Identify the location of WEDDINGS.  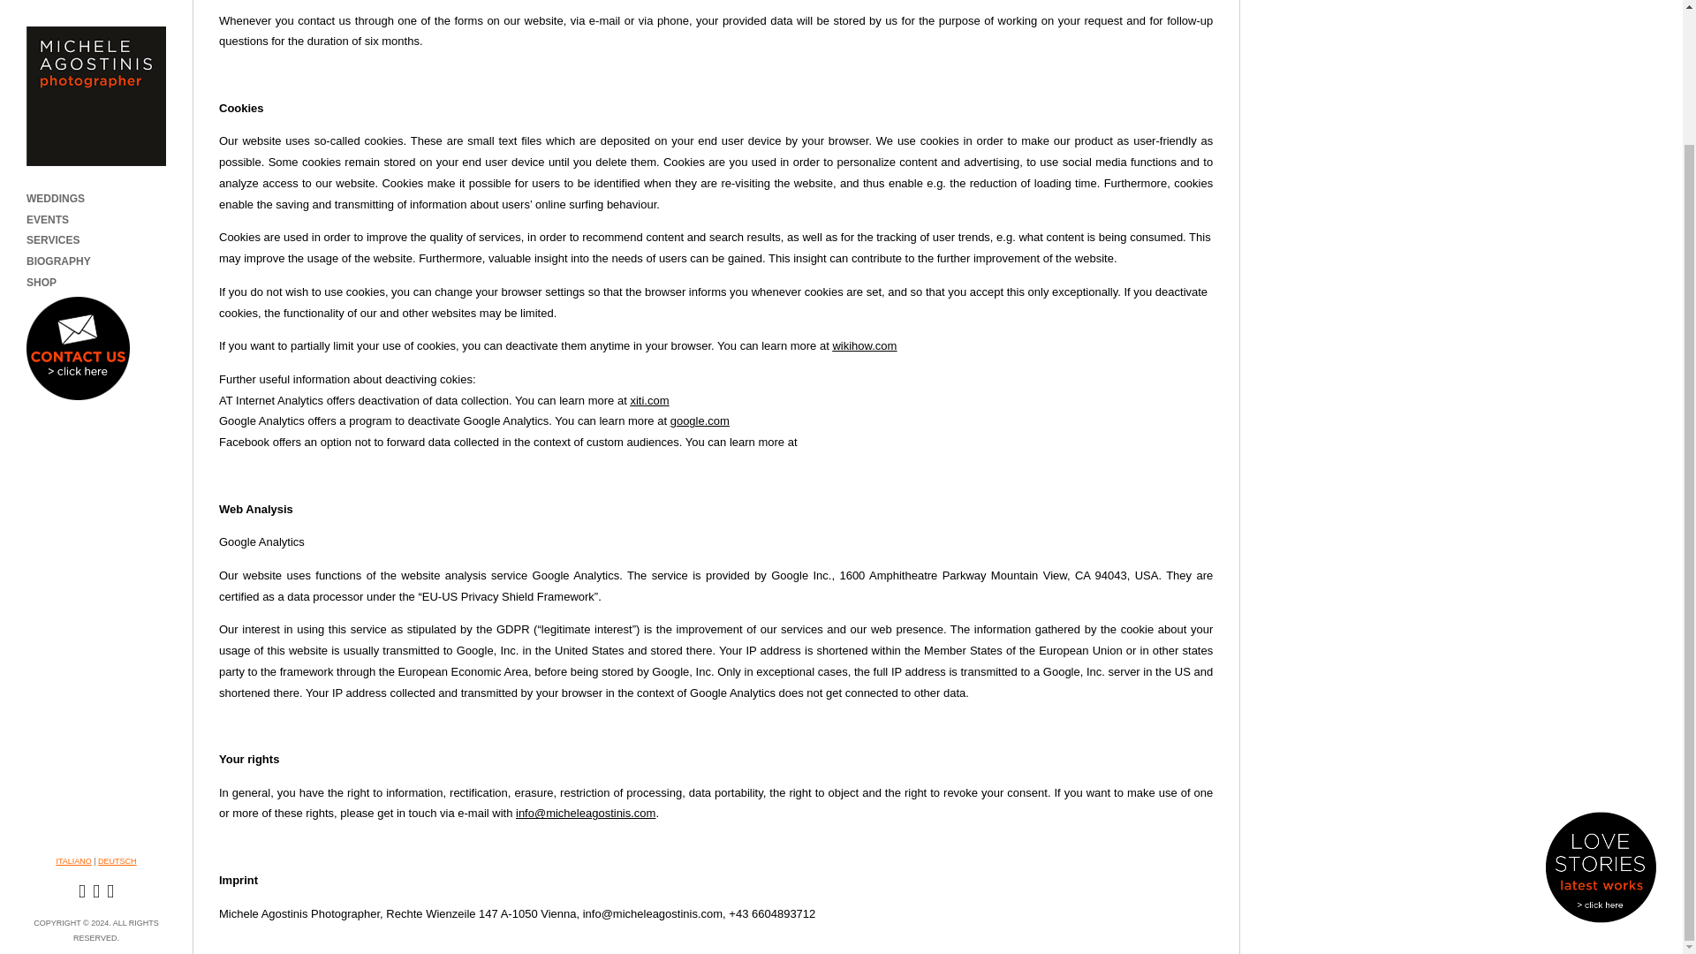
(56, 41).